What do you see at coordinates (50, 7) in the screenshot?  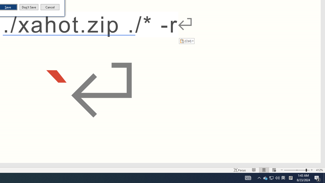 I see `Cancel` at bounding box center [50, 7].